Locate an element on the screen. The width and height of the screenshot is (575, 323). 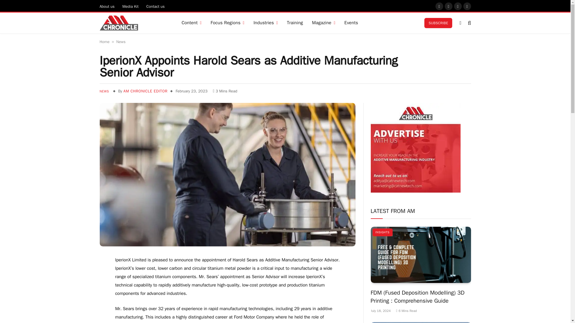
About us is located at coordinates (107, 6).